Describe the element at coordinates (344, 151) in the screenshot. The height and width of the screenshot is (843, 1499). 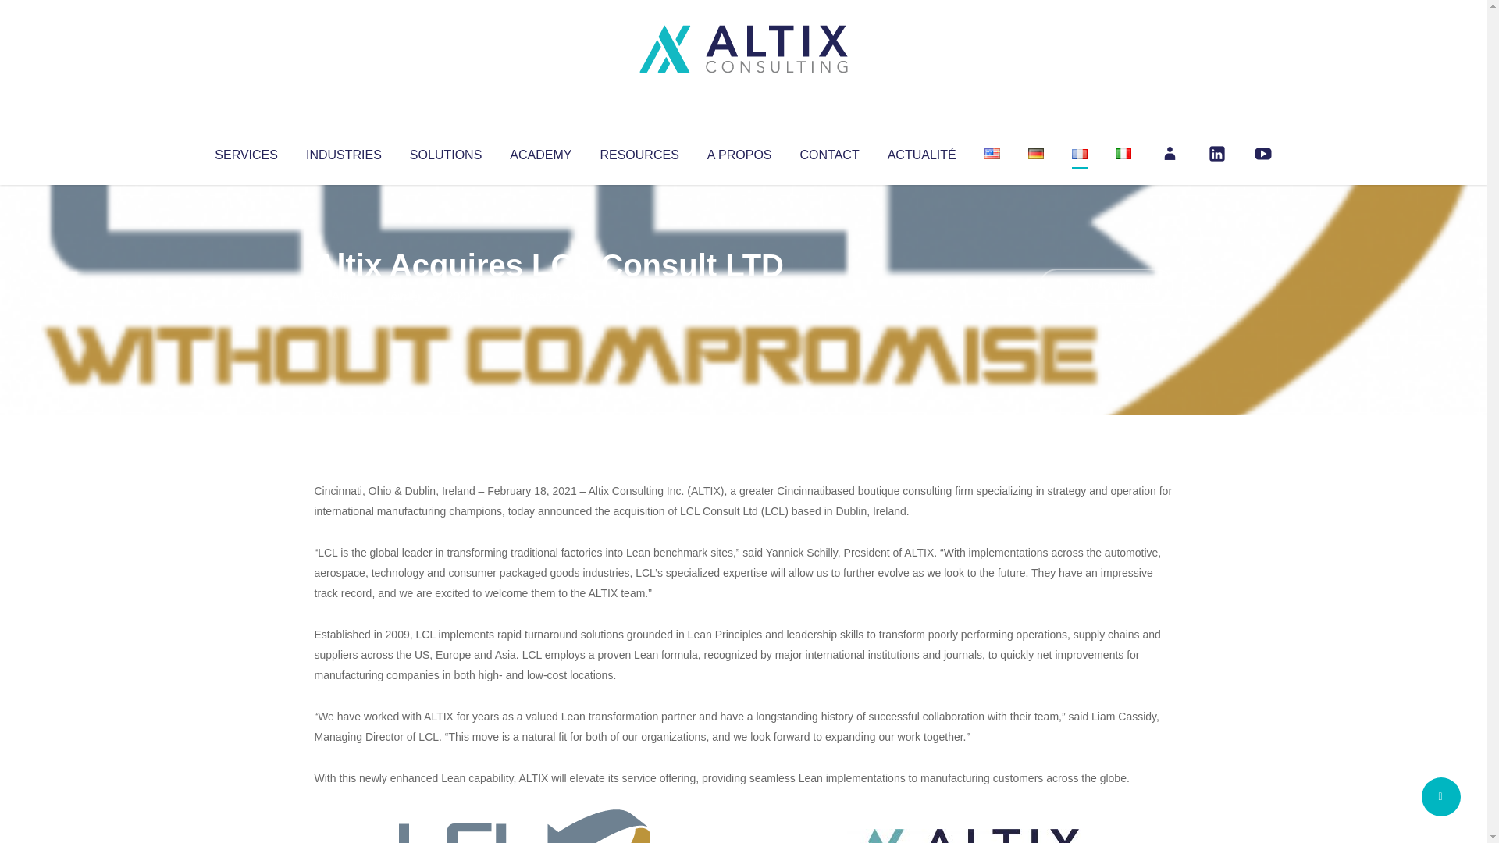
I see `INDUSTRIES` at that location.